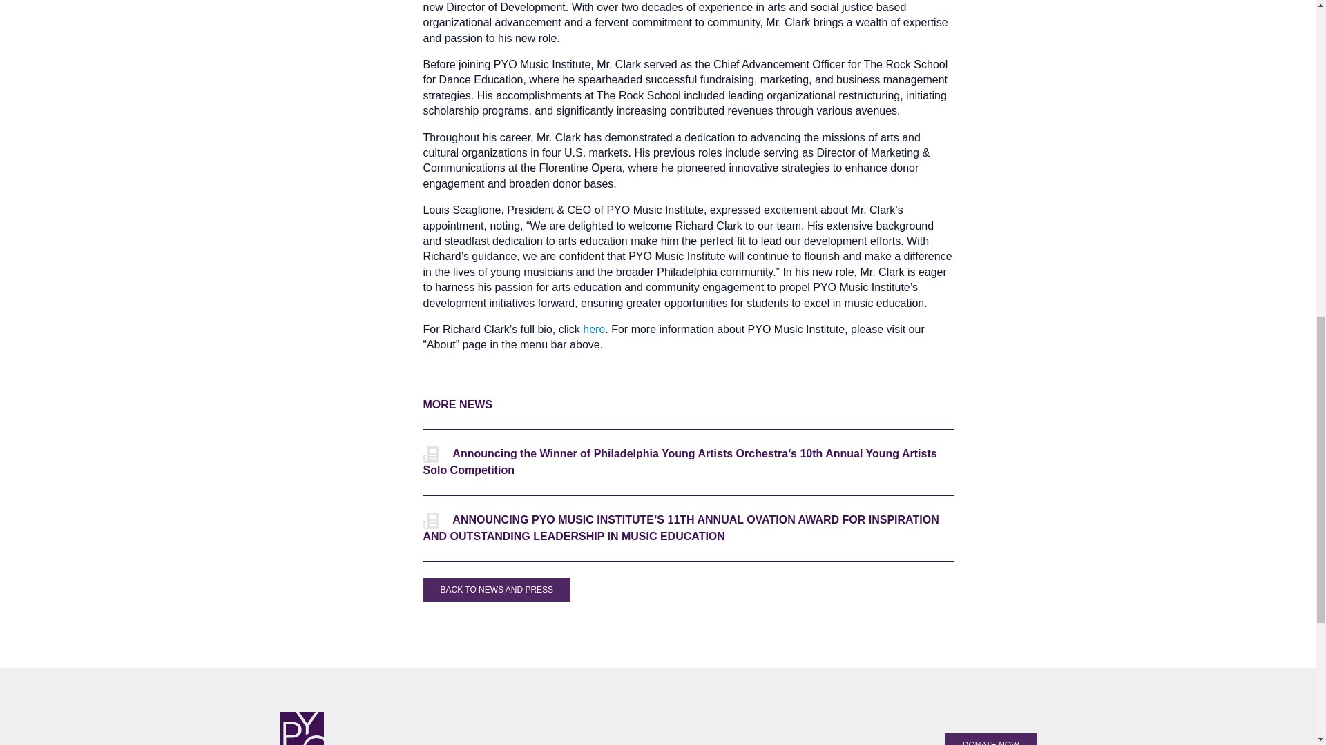  I want to click on DONATE NOW, so click(990, 739).